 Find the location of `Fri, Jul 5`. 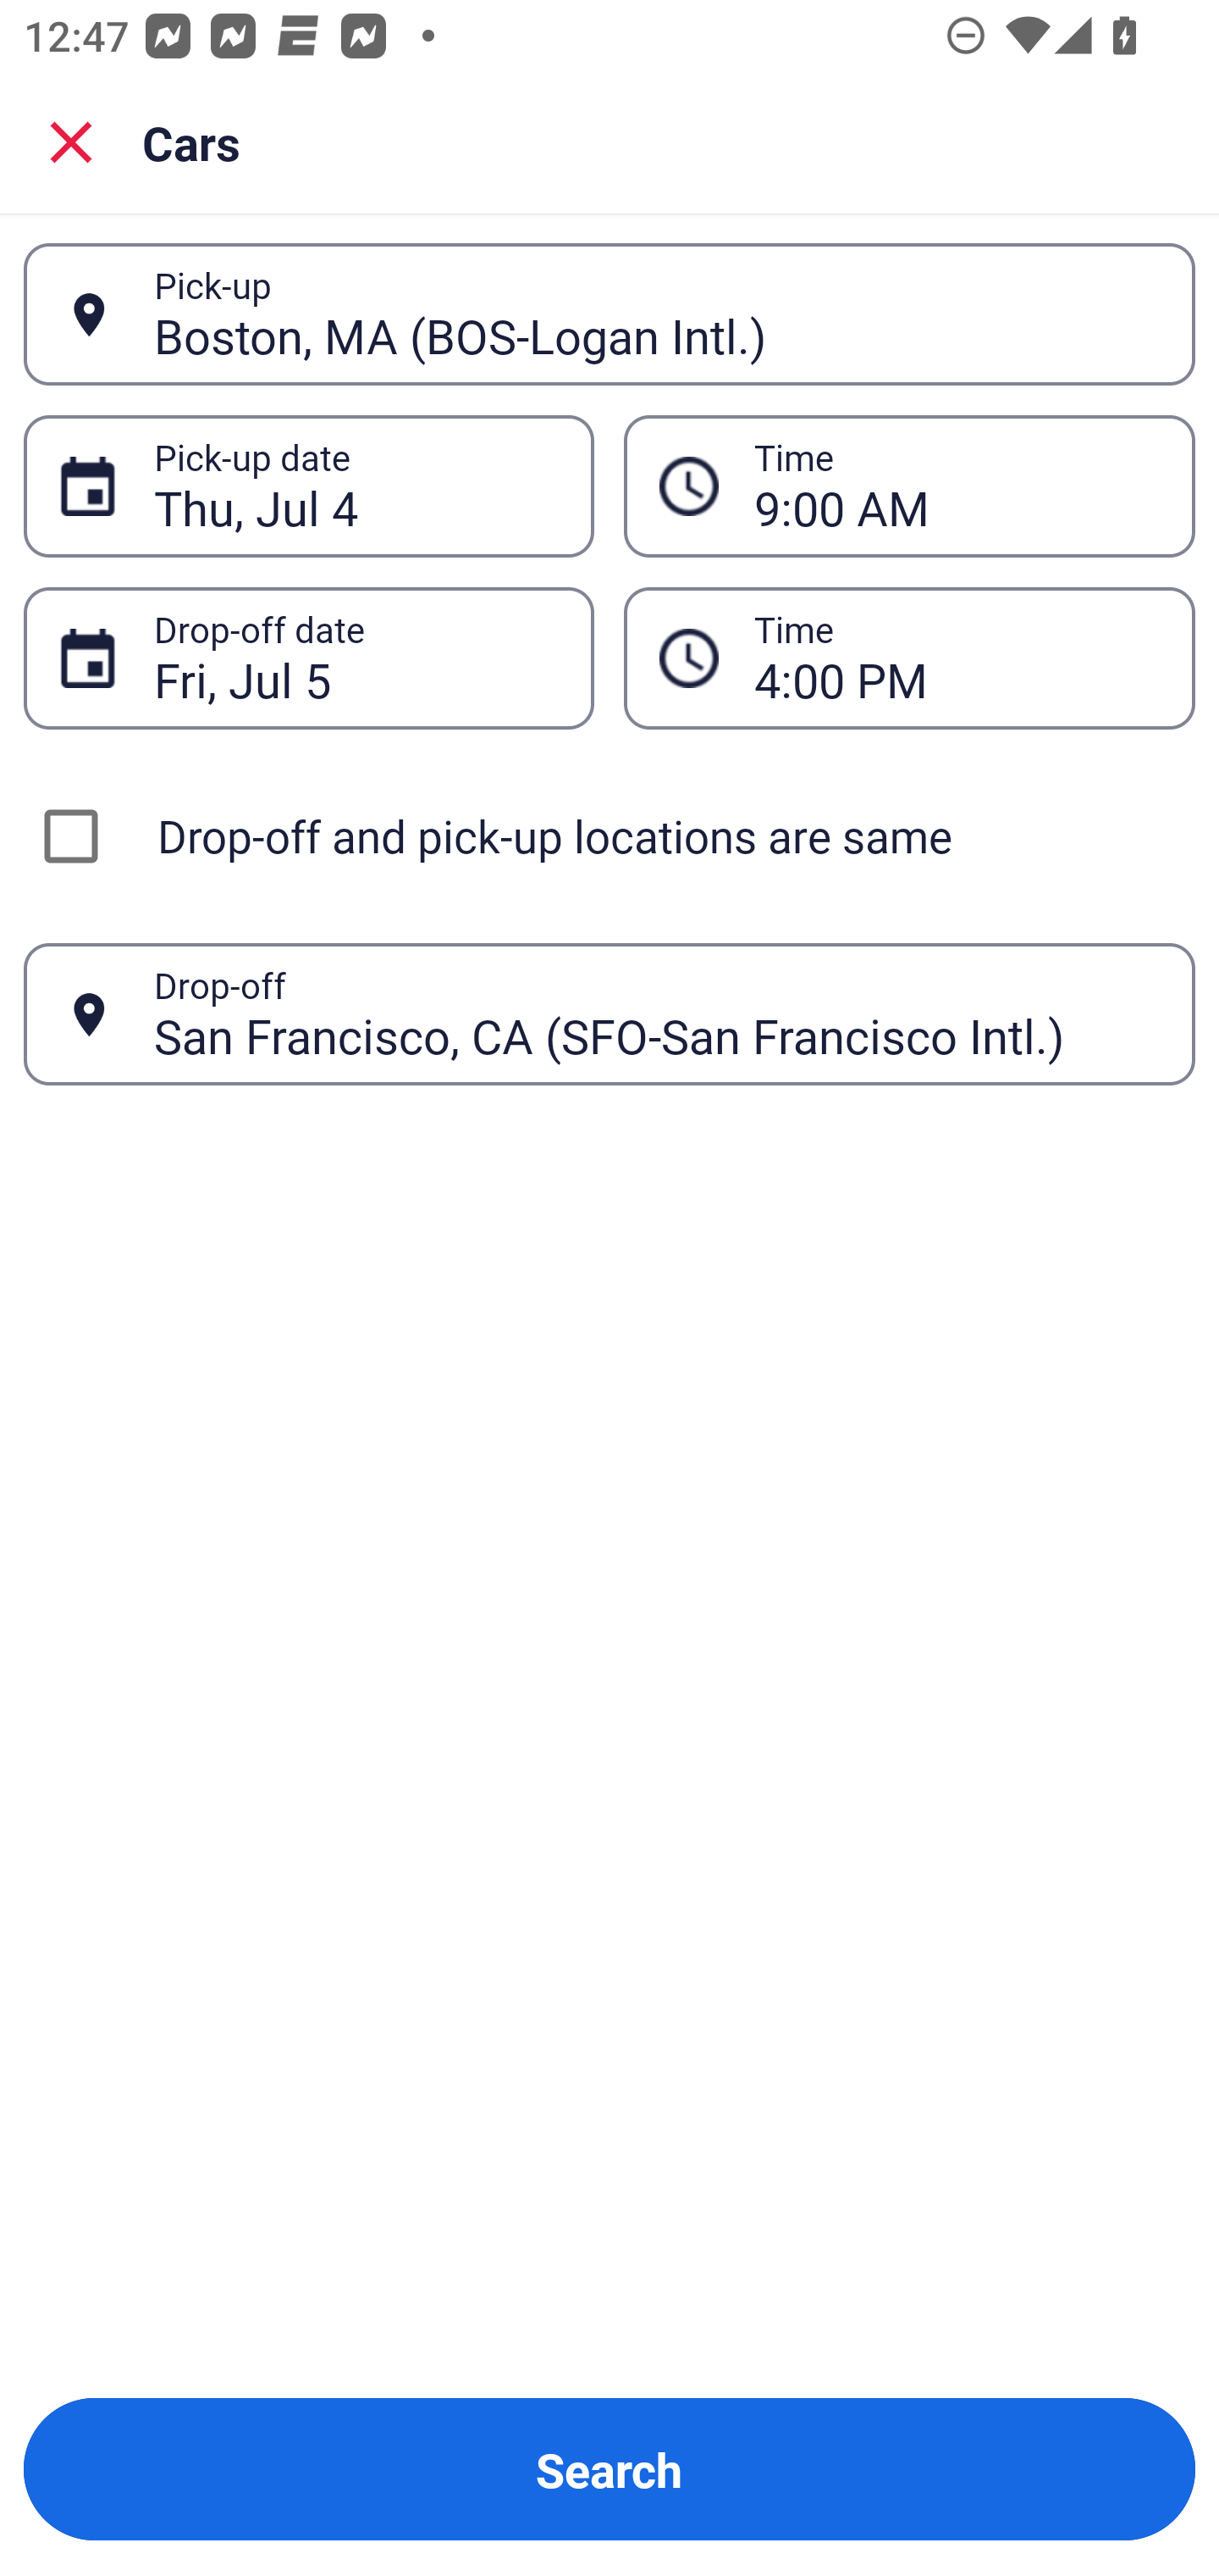

Fri, Jul 5 is located at coordinates (356, 658).